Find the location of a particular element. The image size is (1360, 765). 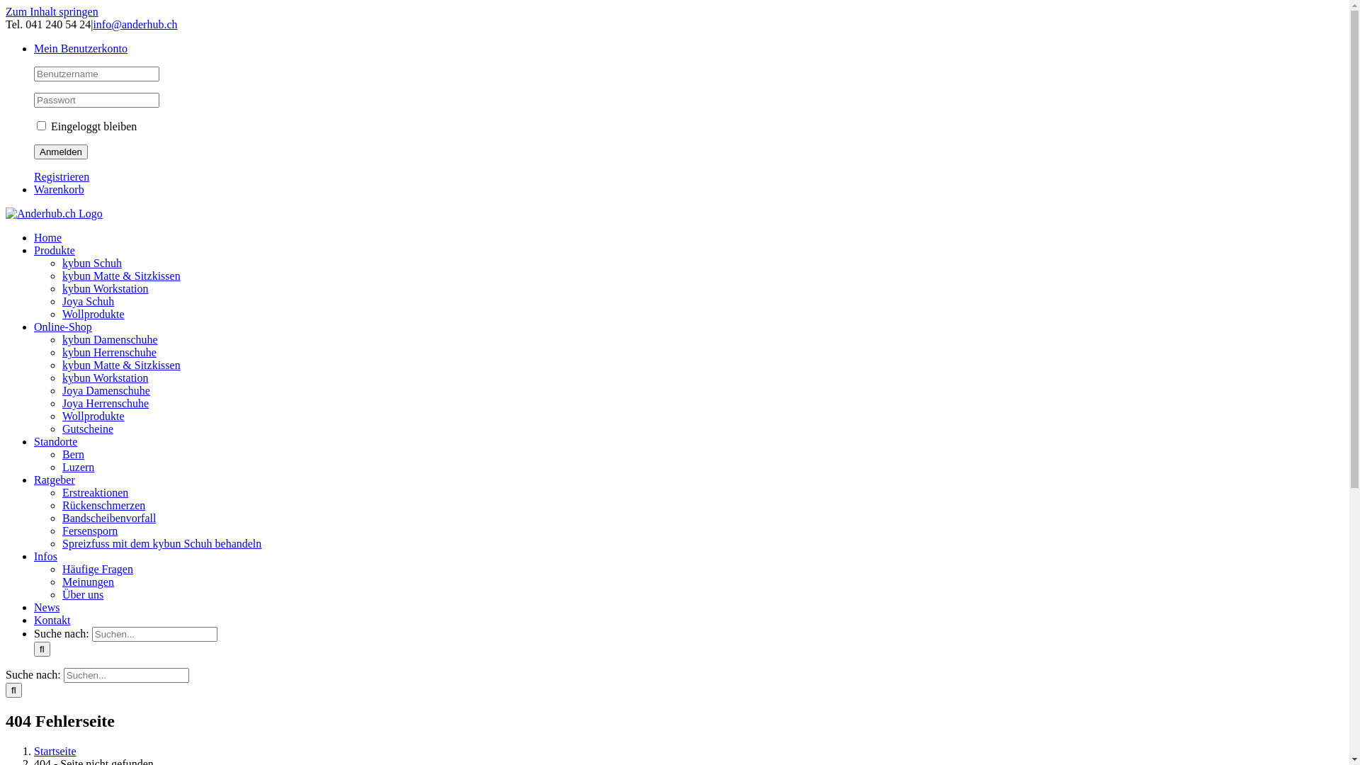

Fersensporn is located at coordinates (90, 531).